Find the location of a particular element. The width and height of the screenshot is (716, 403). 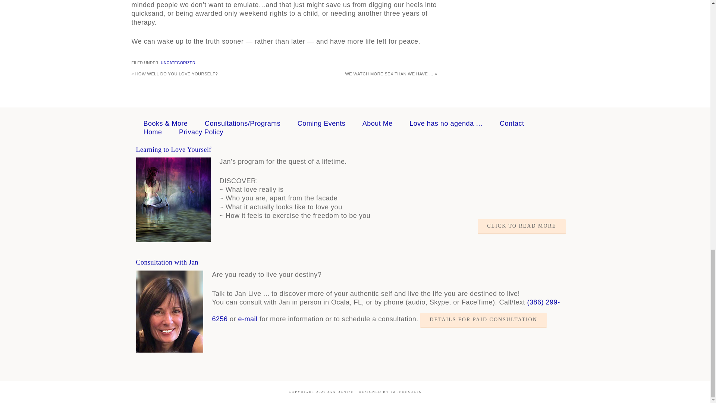

Coming Events is located at coordinates (321, 123).